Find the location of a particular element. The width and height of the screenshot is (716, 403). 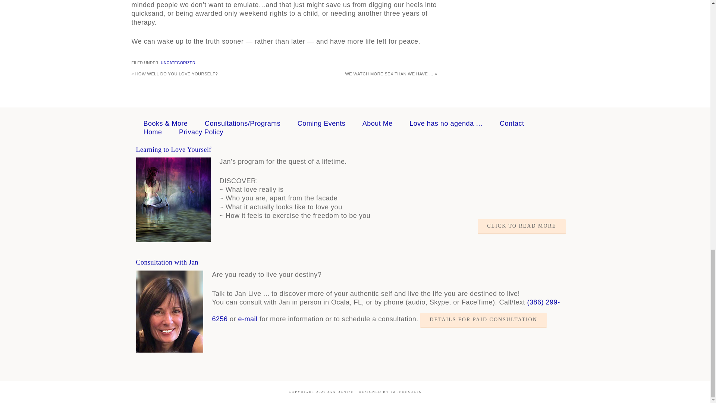

Coming Events is located at coordinates (321, 123).